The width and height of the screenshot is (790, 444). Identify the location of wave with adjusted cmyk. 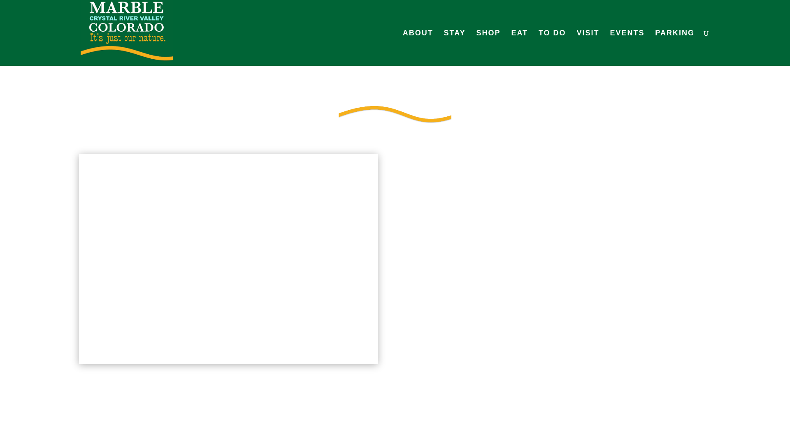
(395, 113).